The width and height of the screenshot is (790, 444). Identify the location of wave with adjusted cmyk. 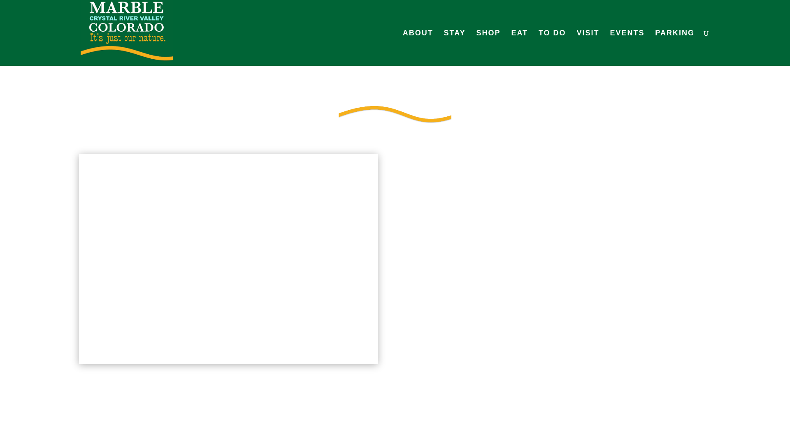
(395, 113).